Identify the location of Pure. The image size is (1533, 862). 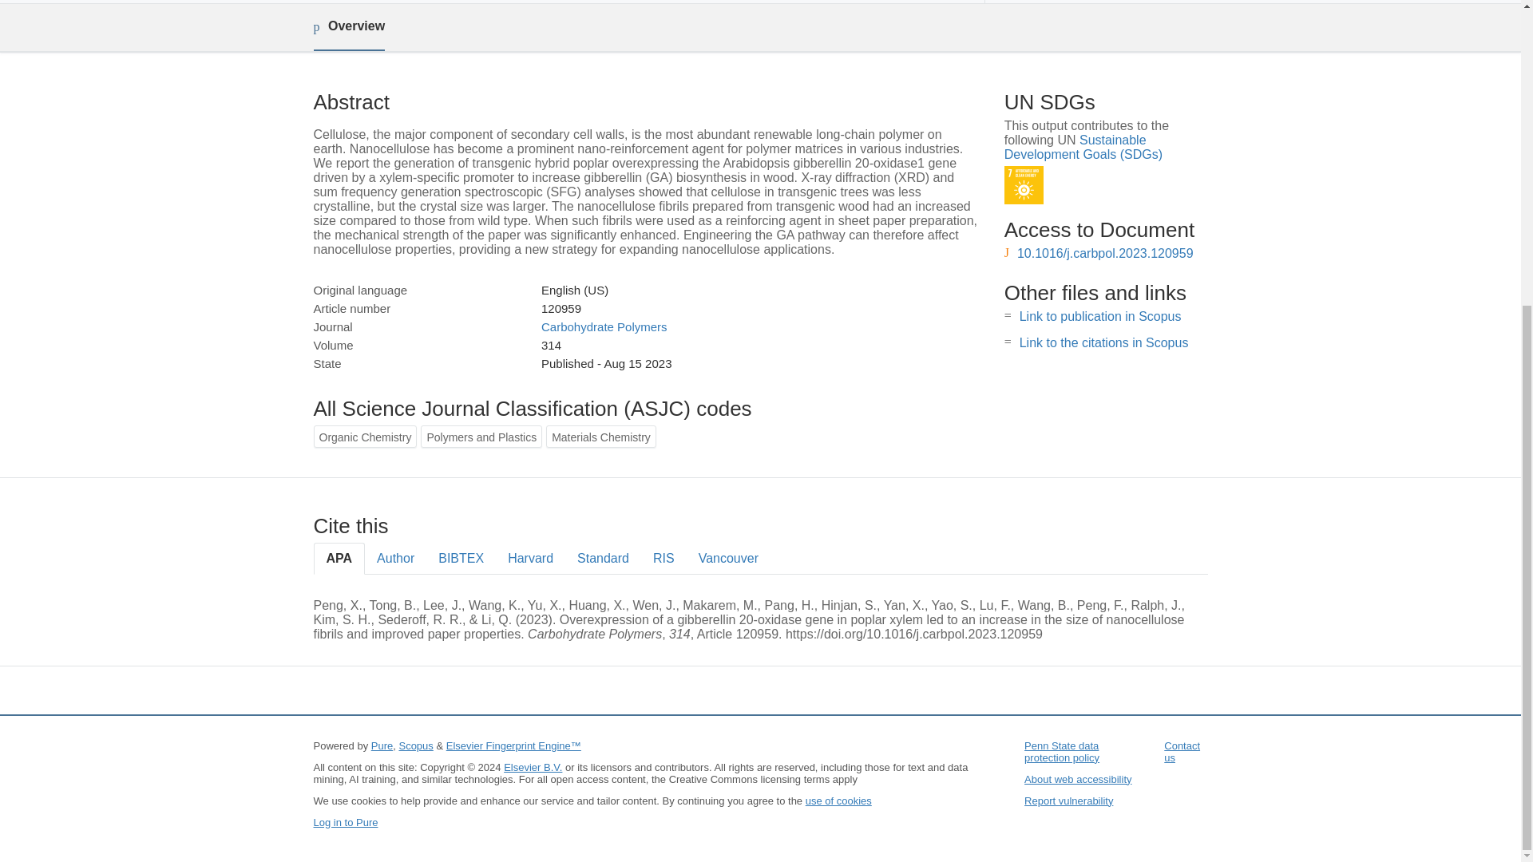
(382, 745).